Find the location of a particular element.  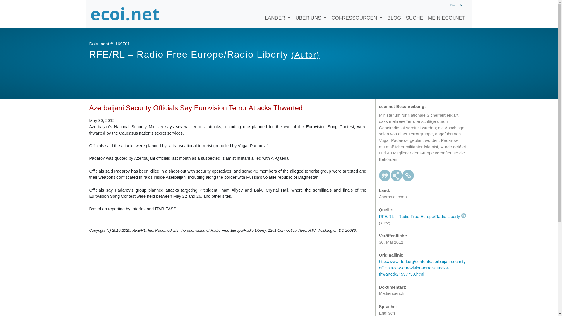

Permalink is located at coordinates (408, 175).